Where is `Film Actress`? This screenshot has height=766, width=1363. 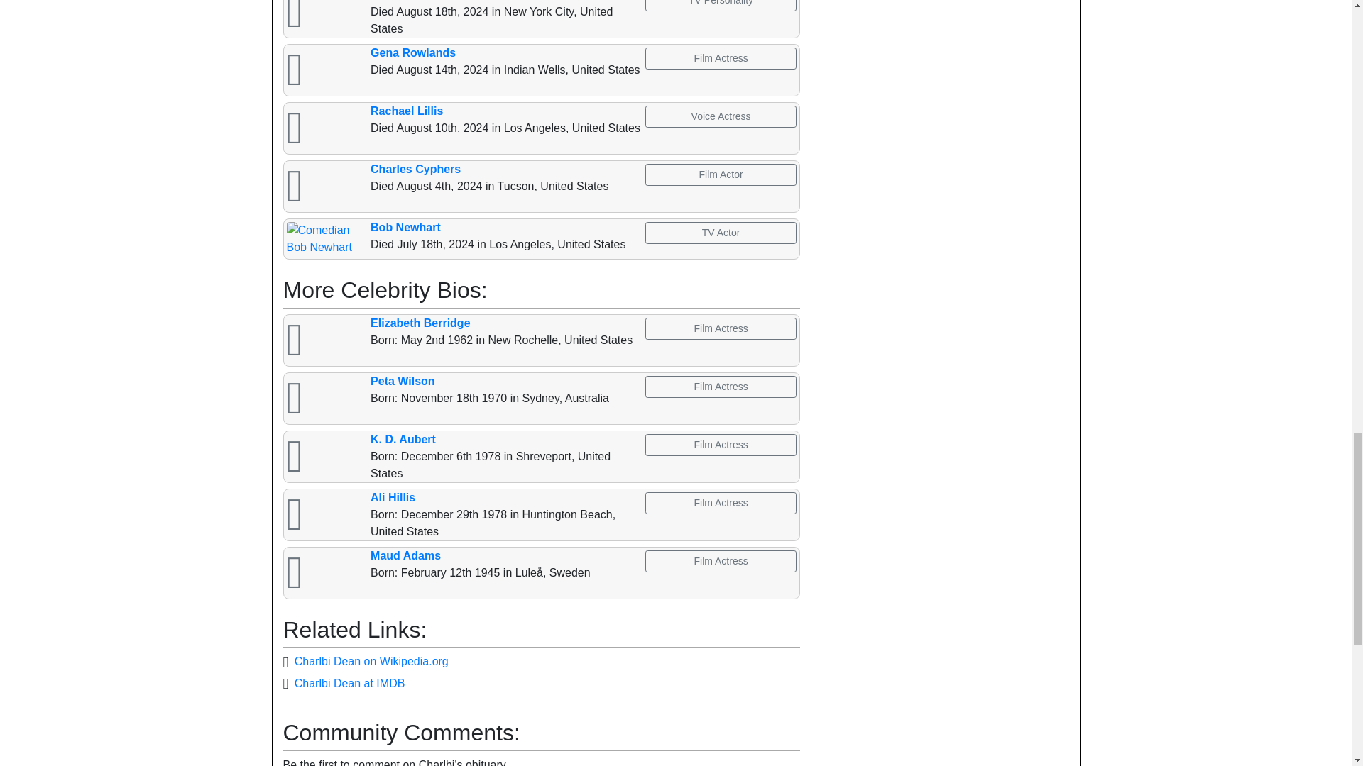
Film Actress is located at coordinates (720, 58).